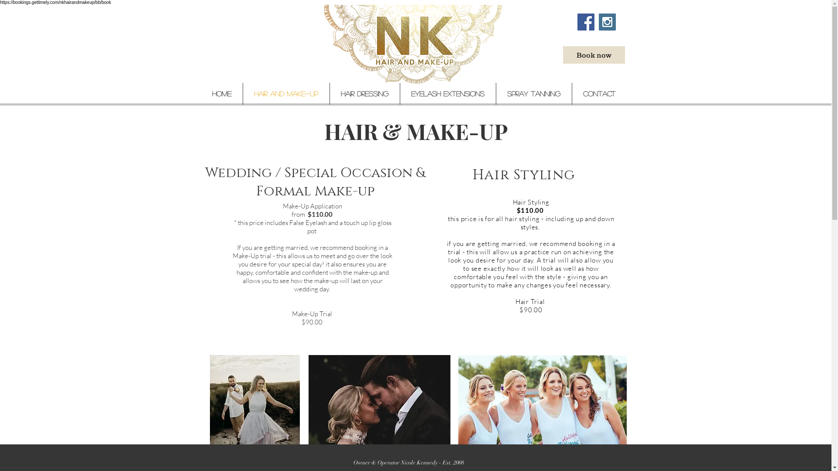 The image size is (838, 471). I want to click on Spray Tanning, so click(533, 94).